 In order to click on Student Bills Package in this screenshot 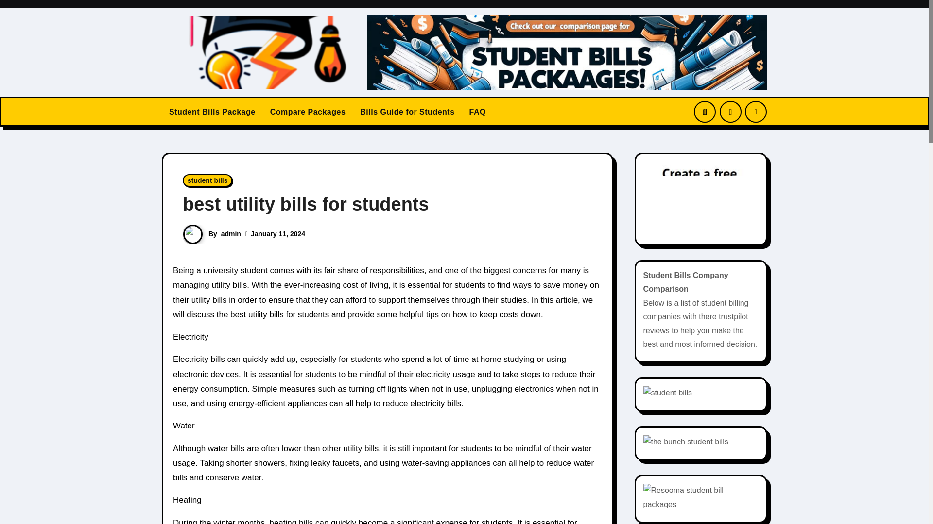, I will do `click(212, 112)`.